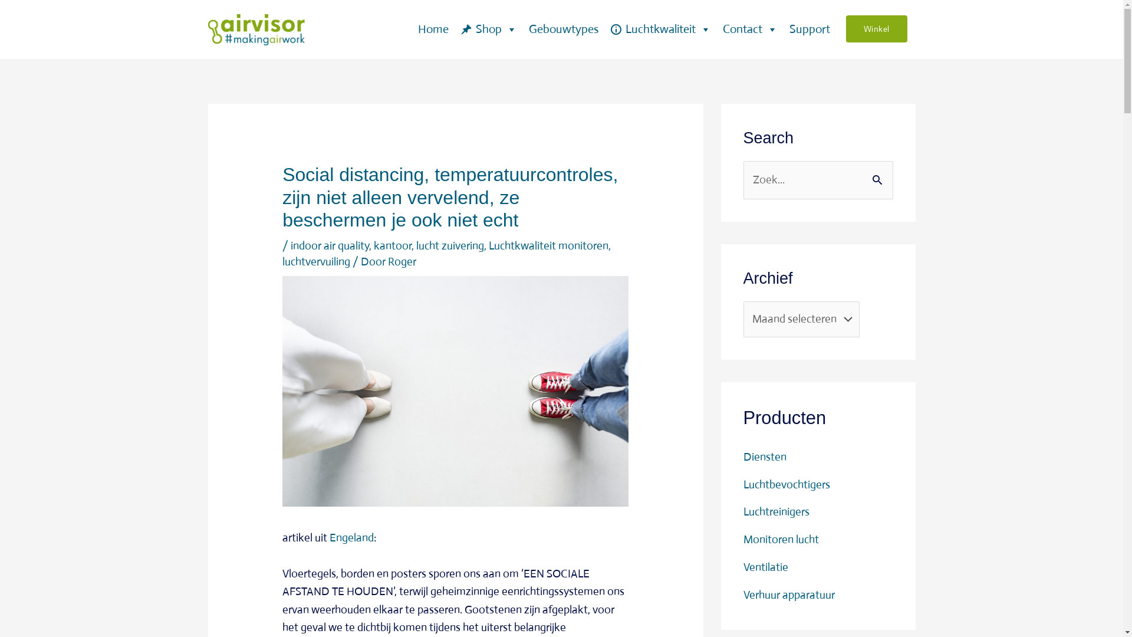  Describe the element at coordinates (776, 512) in the screenshot. I see `Luchtreinigers` at that location.